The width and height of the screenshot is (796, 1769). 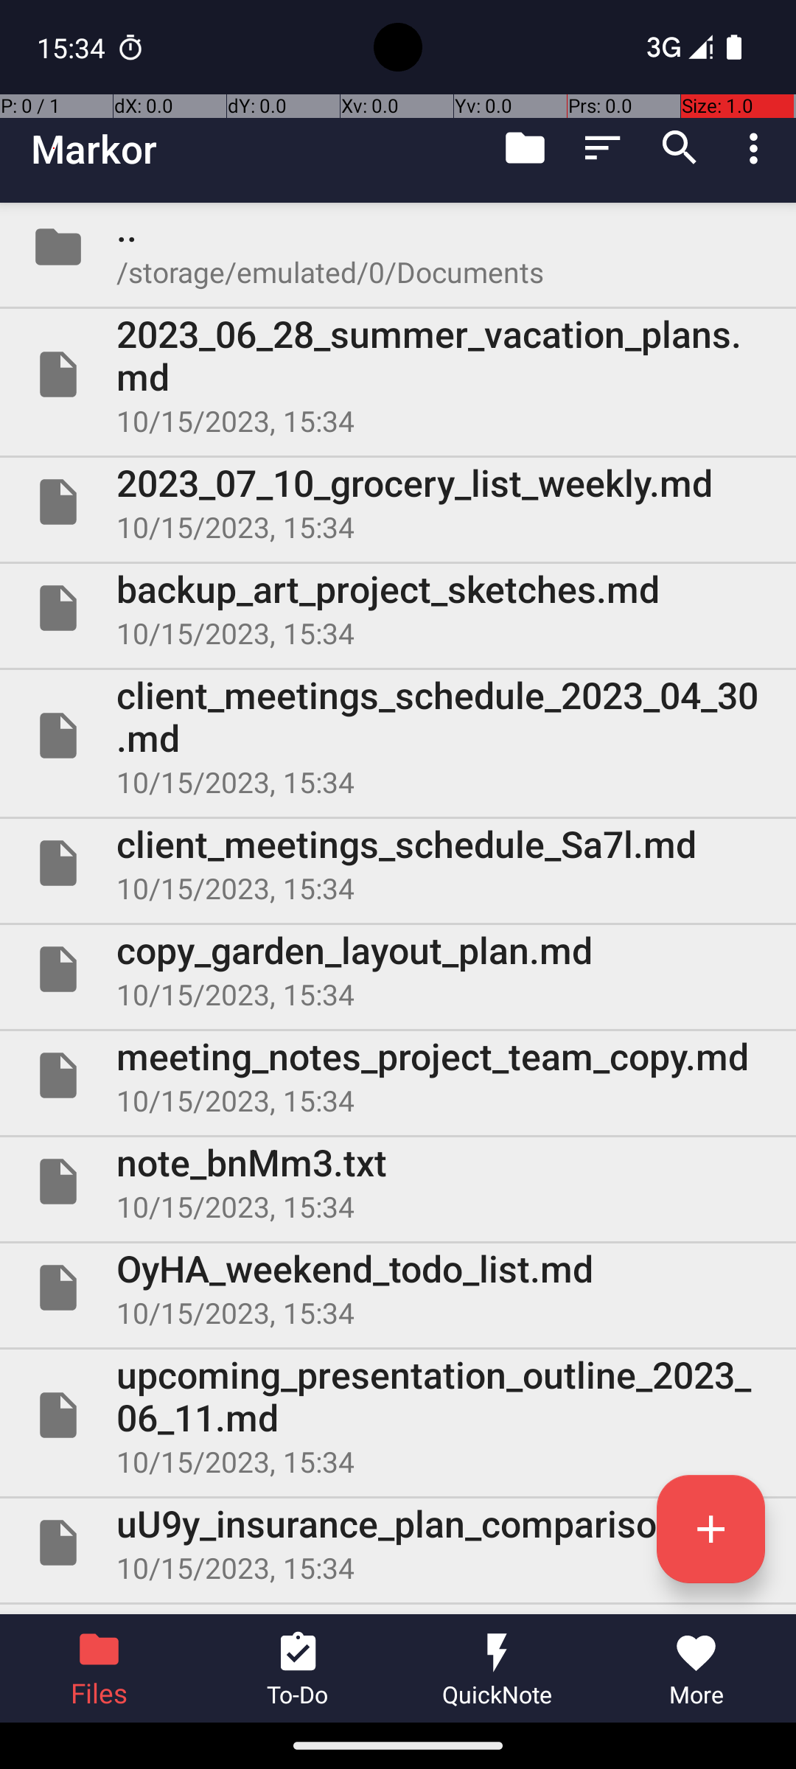 I want to click on File client_meetings_schedule_Sa7l.md , so click(x=398, y=863).